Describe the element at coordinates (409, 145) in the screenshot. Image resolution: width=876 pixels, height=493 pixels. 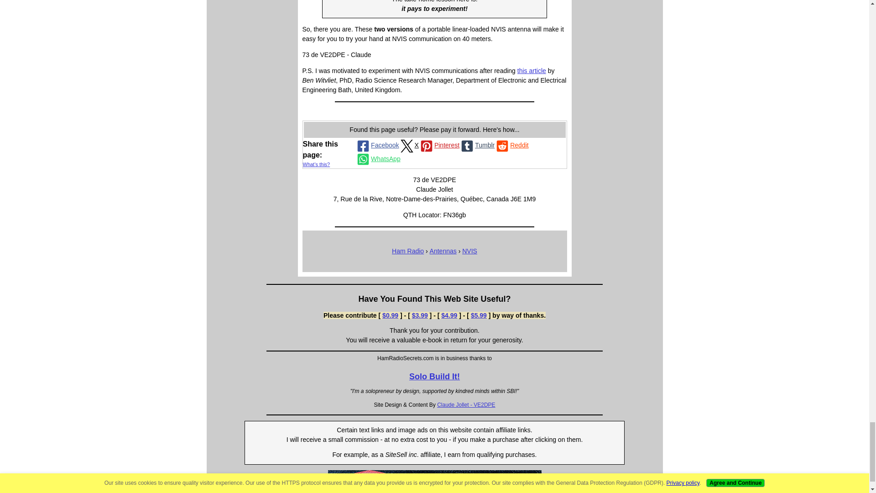
I see `X` at that location.